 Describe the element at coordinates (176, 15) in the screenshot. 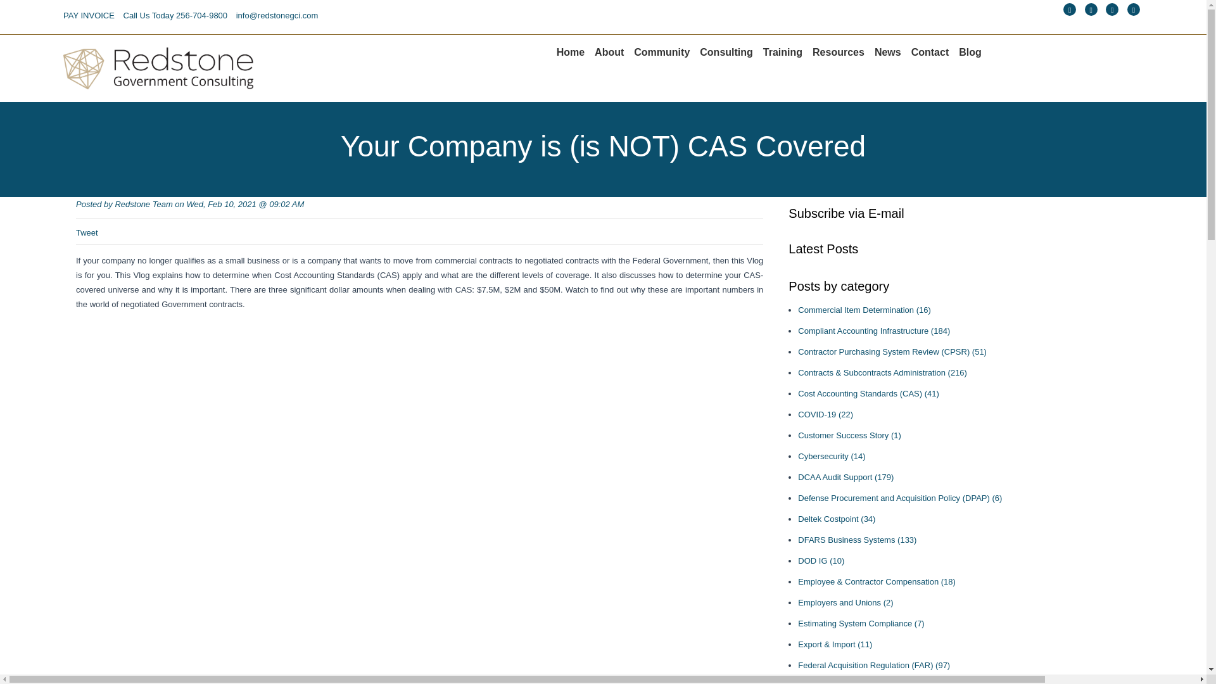

I see `Call Us Today 256-704-9800` at that location.